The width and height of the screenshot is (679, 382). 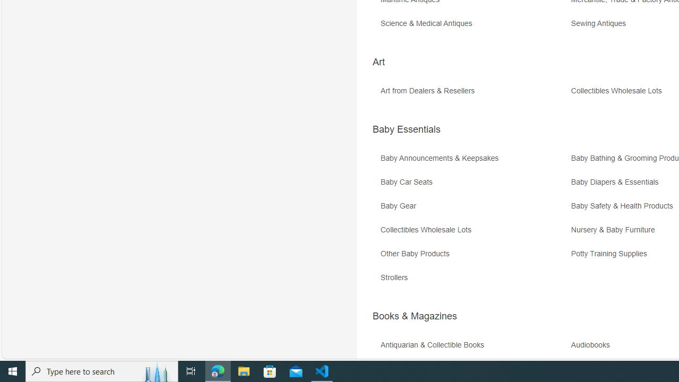 What do you see at coordinates (474, 233) in the screenshot?
I see `Collectibles Wholesale Lots` at bounding box center [474, 233].